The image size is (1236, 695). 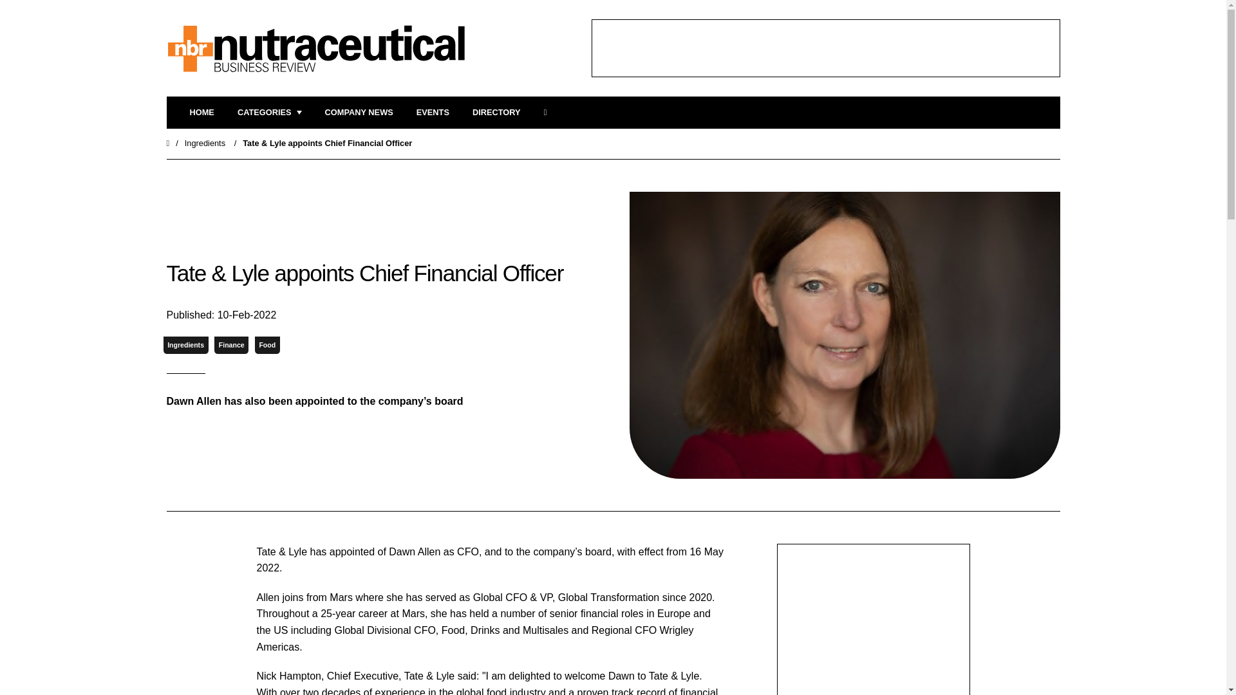 What do you see at coordinates (433, 113) in the screenshot?
I see `EVENTS` at bounding box center [433, 113].